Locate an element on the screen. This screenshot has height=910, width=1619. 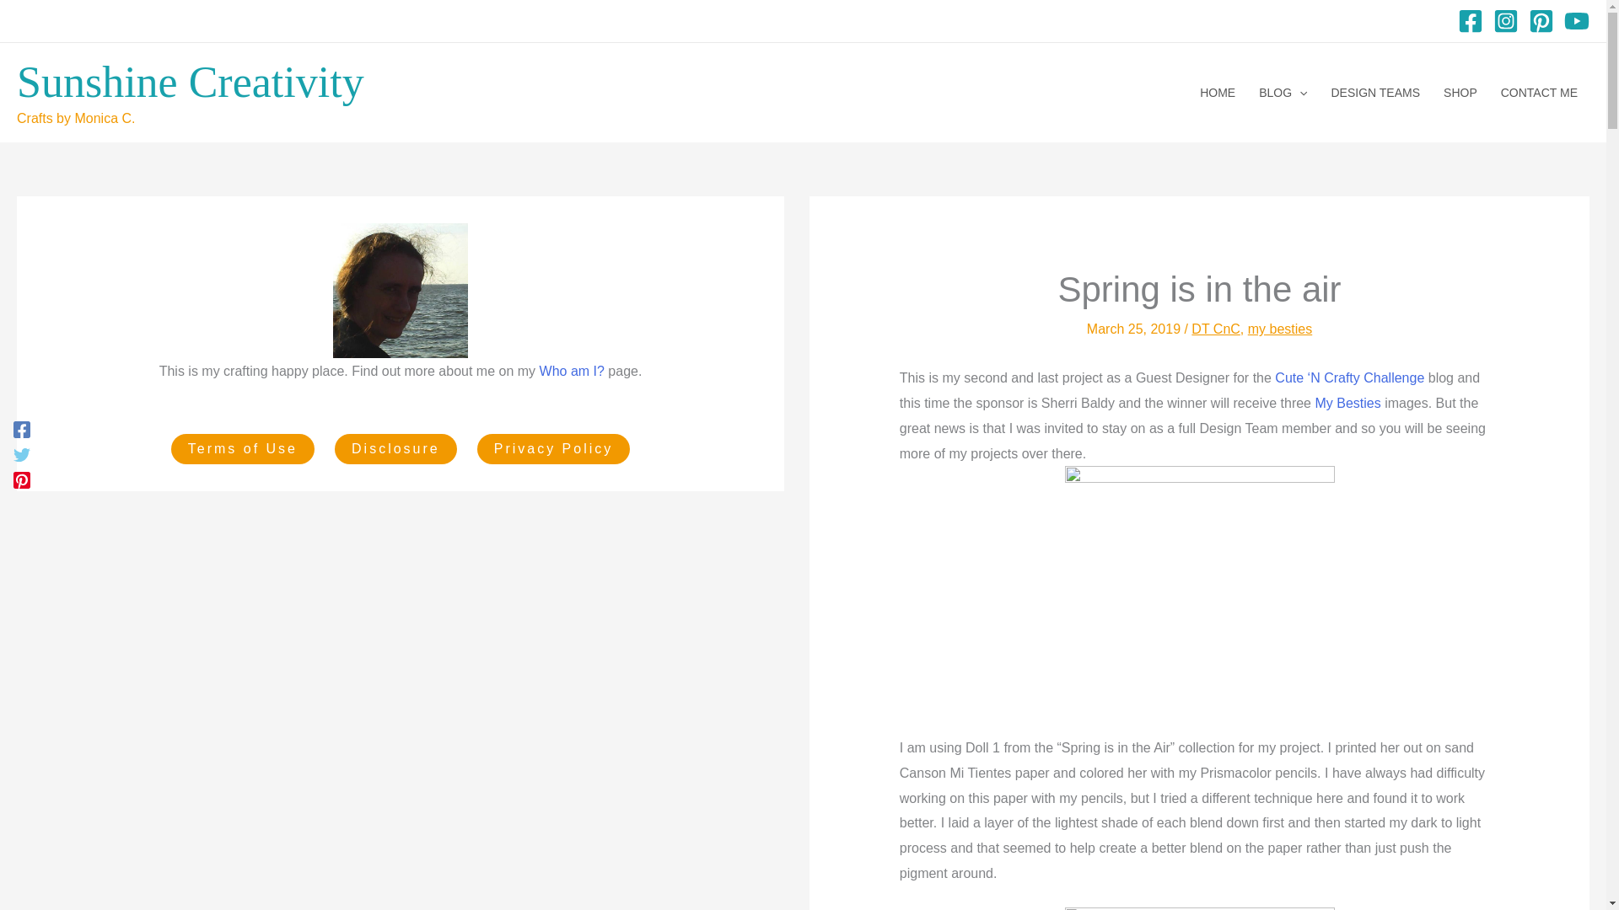
SHOP is located at coordinates (1460, 92).